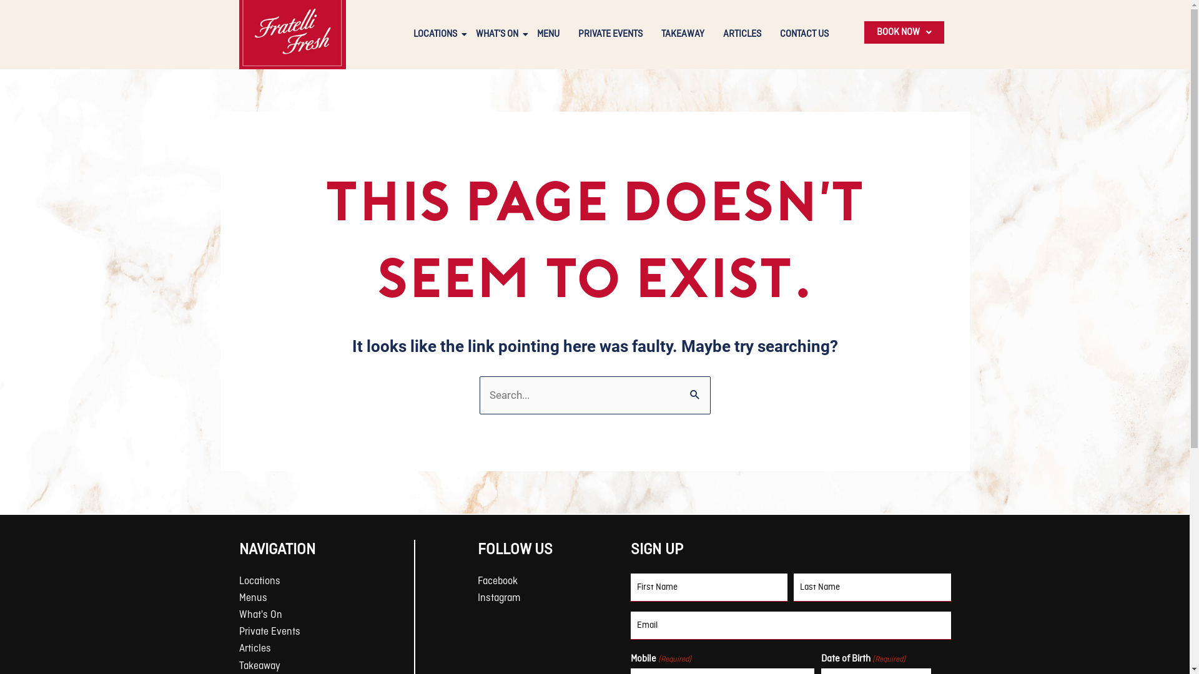 This screenshot has height=674, width=1199. What do you see at coordinates (326, 649) in the screenshot?
I see `Articles` at bounding box center [326, 649].